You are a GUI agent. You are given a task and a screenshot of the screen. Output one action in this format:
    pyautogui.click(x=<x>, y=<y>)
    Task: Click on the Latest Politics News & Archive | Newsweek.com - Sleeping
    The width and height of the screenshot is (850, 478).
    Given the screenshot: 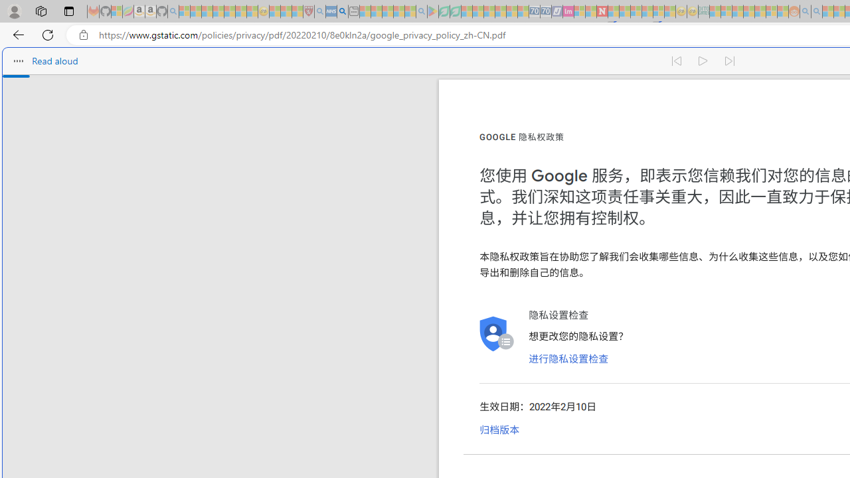 What is the action you would take?
    pyautogui.click(x=602, y=12)
    